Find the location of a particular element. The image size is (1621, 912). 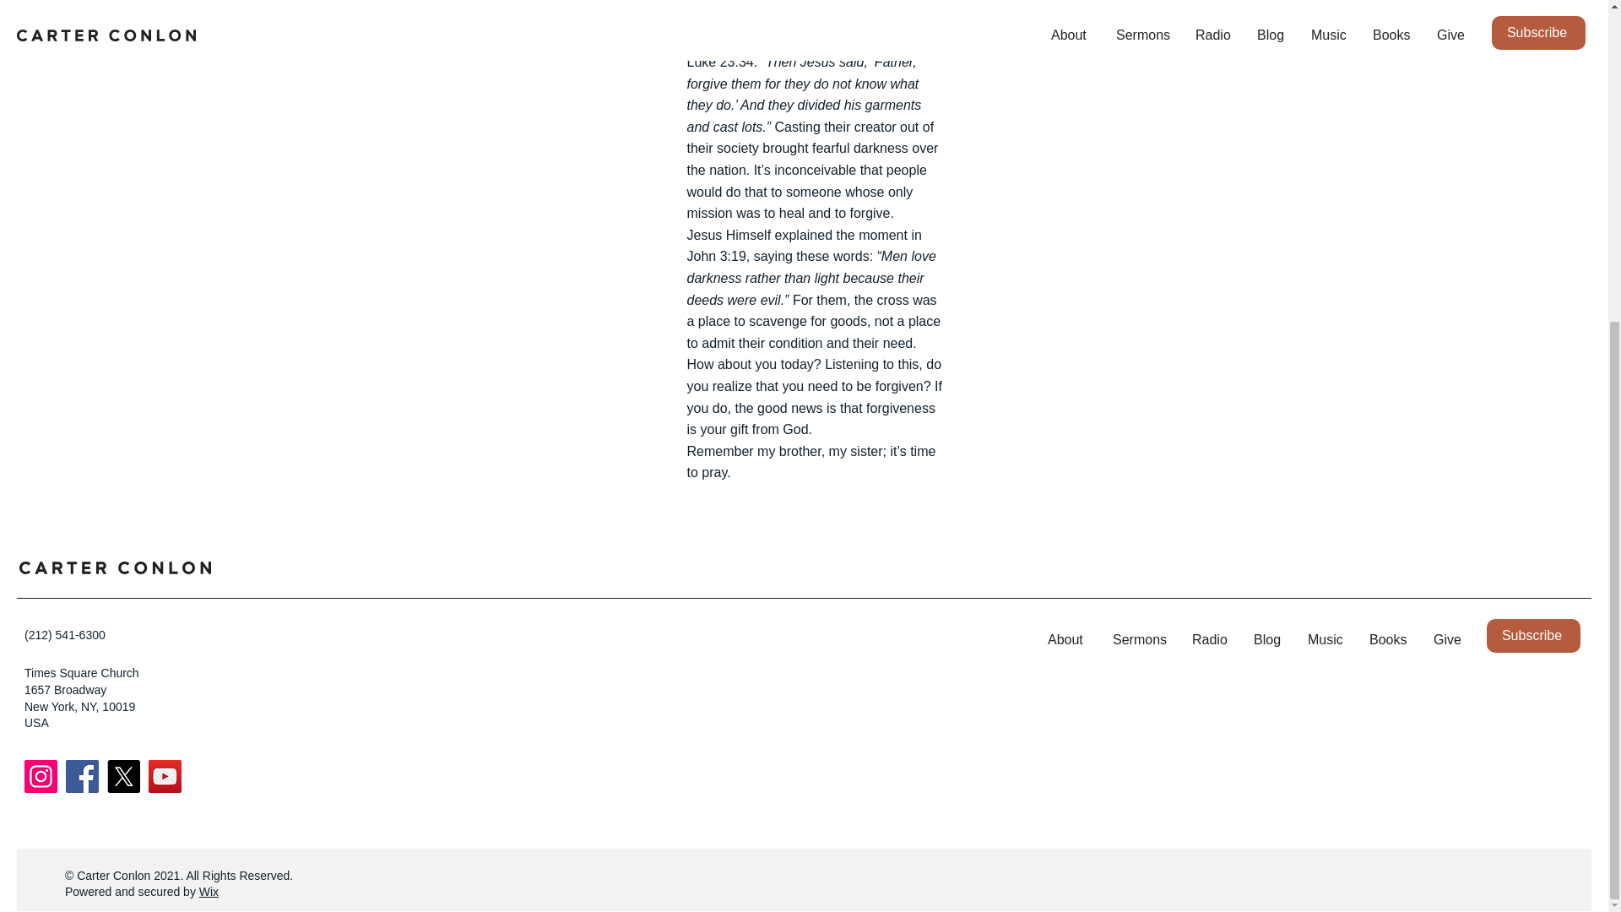

Books is located at coordinates (1389, 640).